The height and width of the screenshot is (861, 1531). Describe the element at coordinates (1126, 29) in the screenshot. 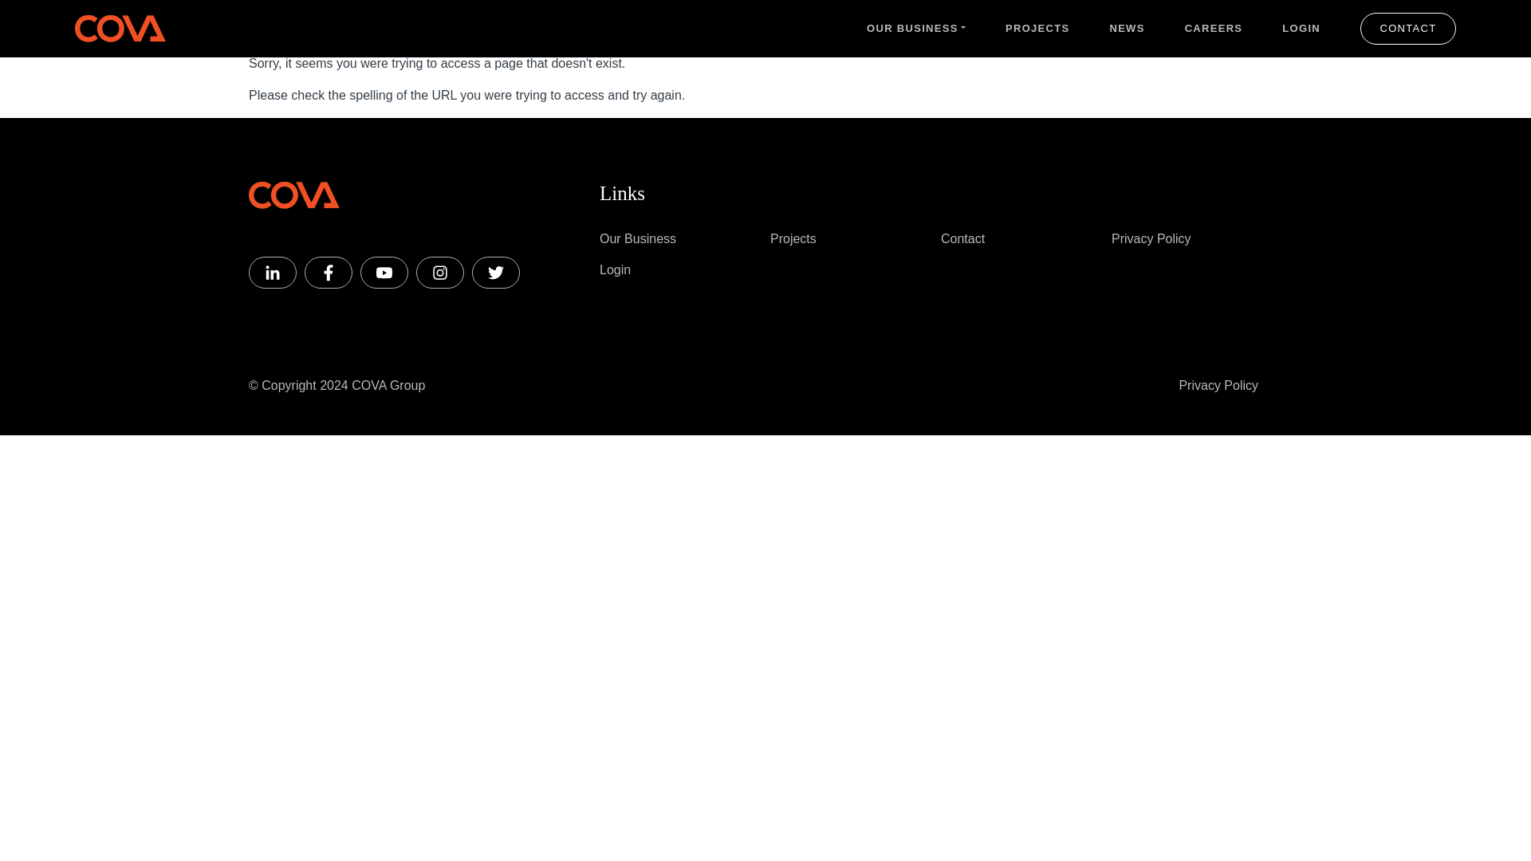

I see `NEWS` at that location.